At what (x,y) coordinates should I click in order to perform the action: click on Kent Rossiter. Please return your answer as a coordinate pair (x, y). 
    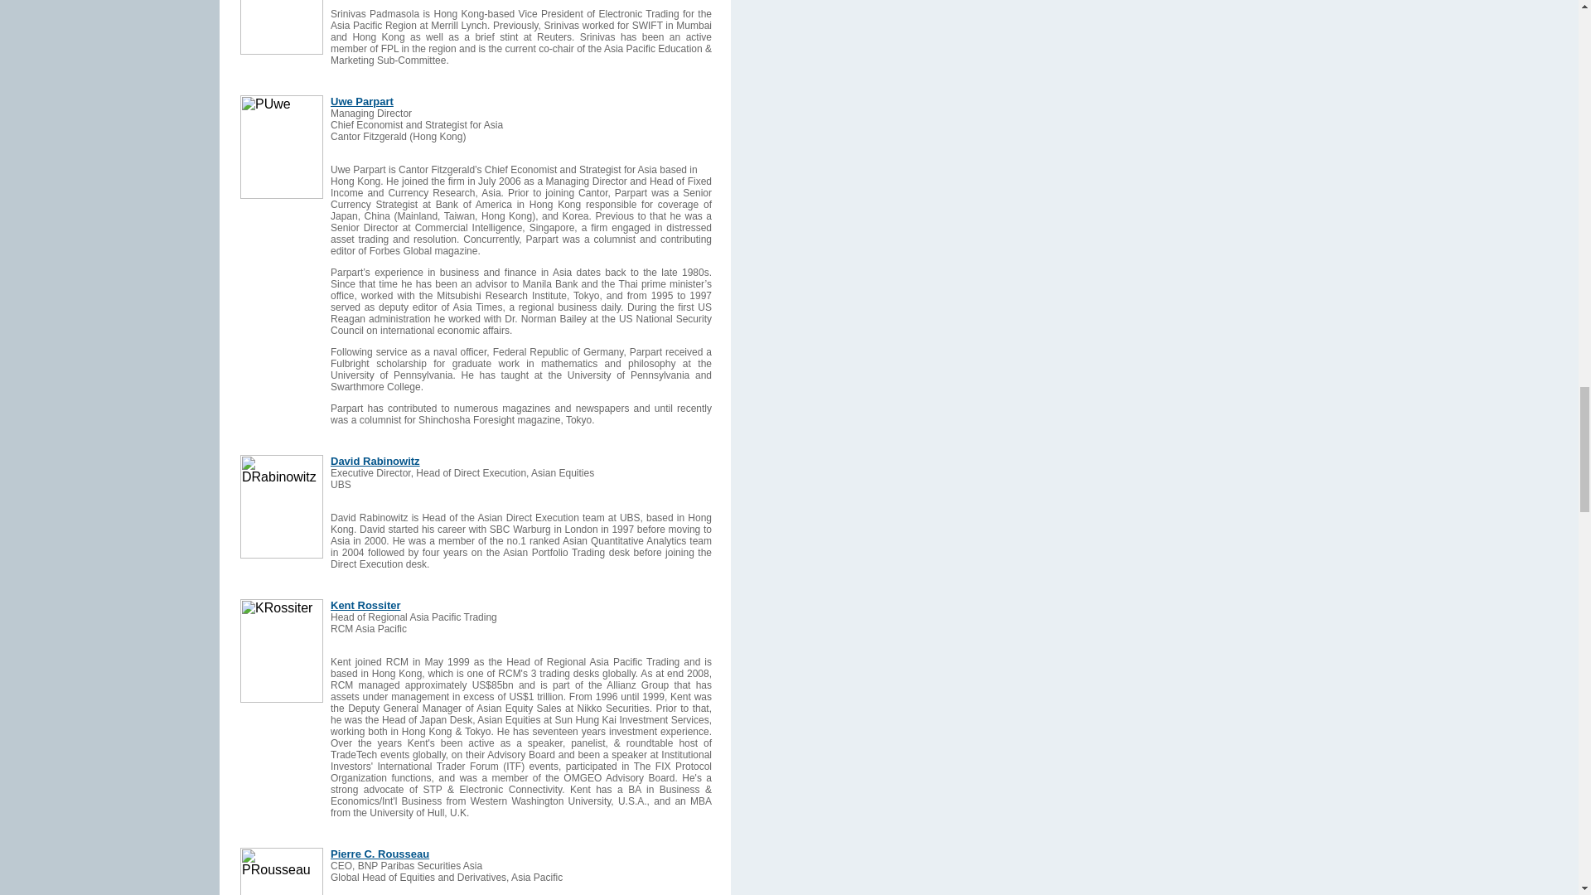
    Looking at the image, I should click on (365, 605).